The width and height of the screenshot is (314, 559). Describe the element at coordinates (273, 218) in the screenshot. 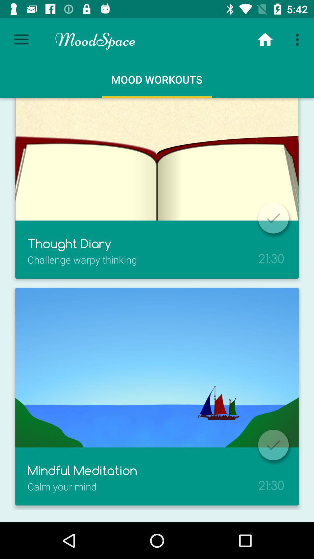

I see `mark as done` at that location.